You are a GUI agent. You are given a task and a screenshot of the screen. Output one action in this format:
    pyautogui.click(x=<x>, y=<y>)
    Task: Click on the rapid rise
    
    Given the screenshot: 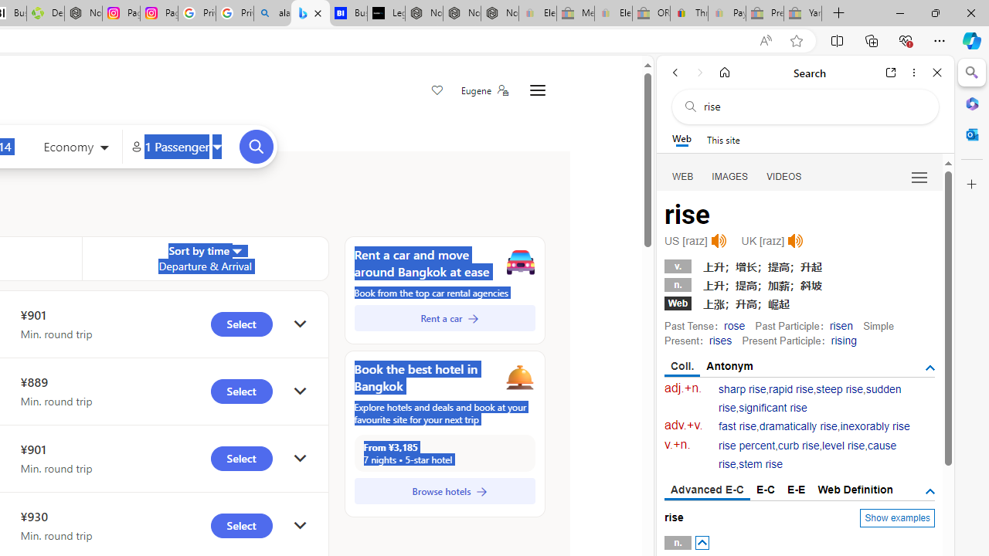 What is the action you would take?
    pyautogui.click(x=791, y=389)
    